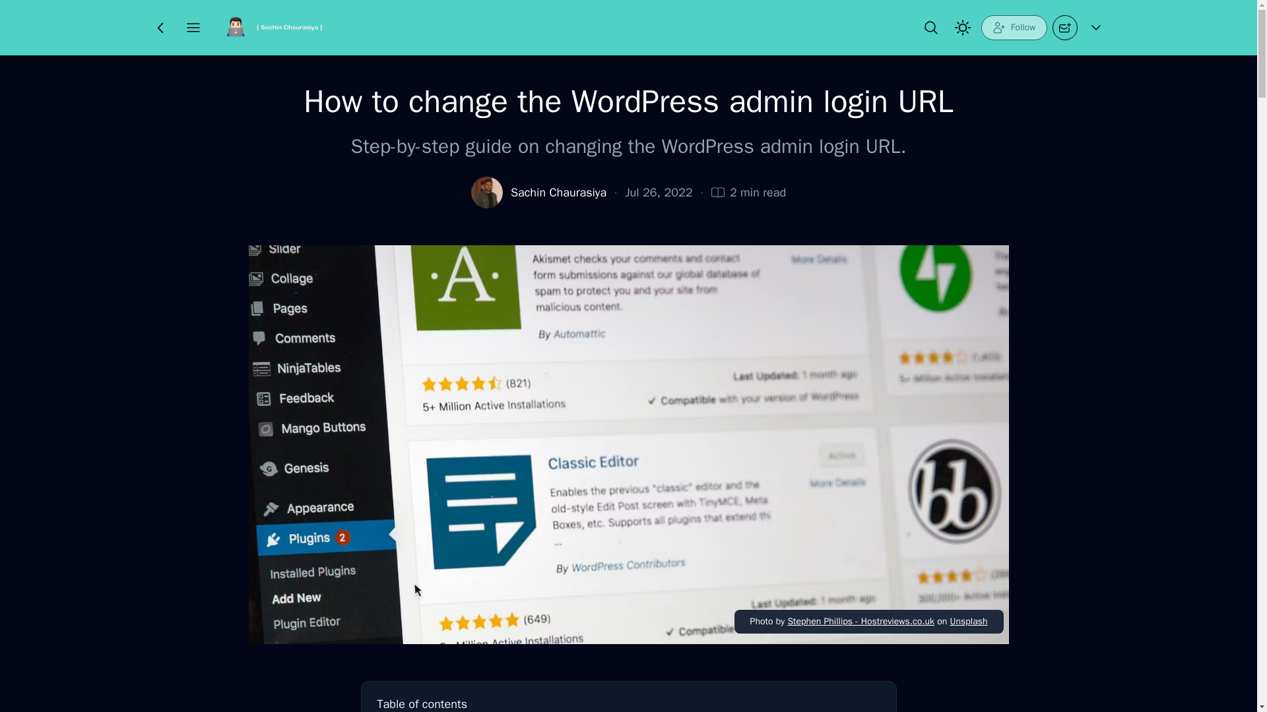 This screenshot has width=1267, height=712. I want to click on Unsplash, so click(967, 621).